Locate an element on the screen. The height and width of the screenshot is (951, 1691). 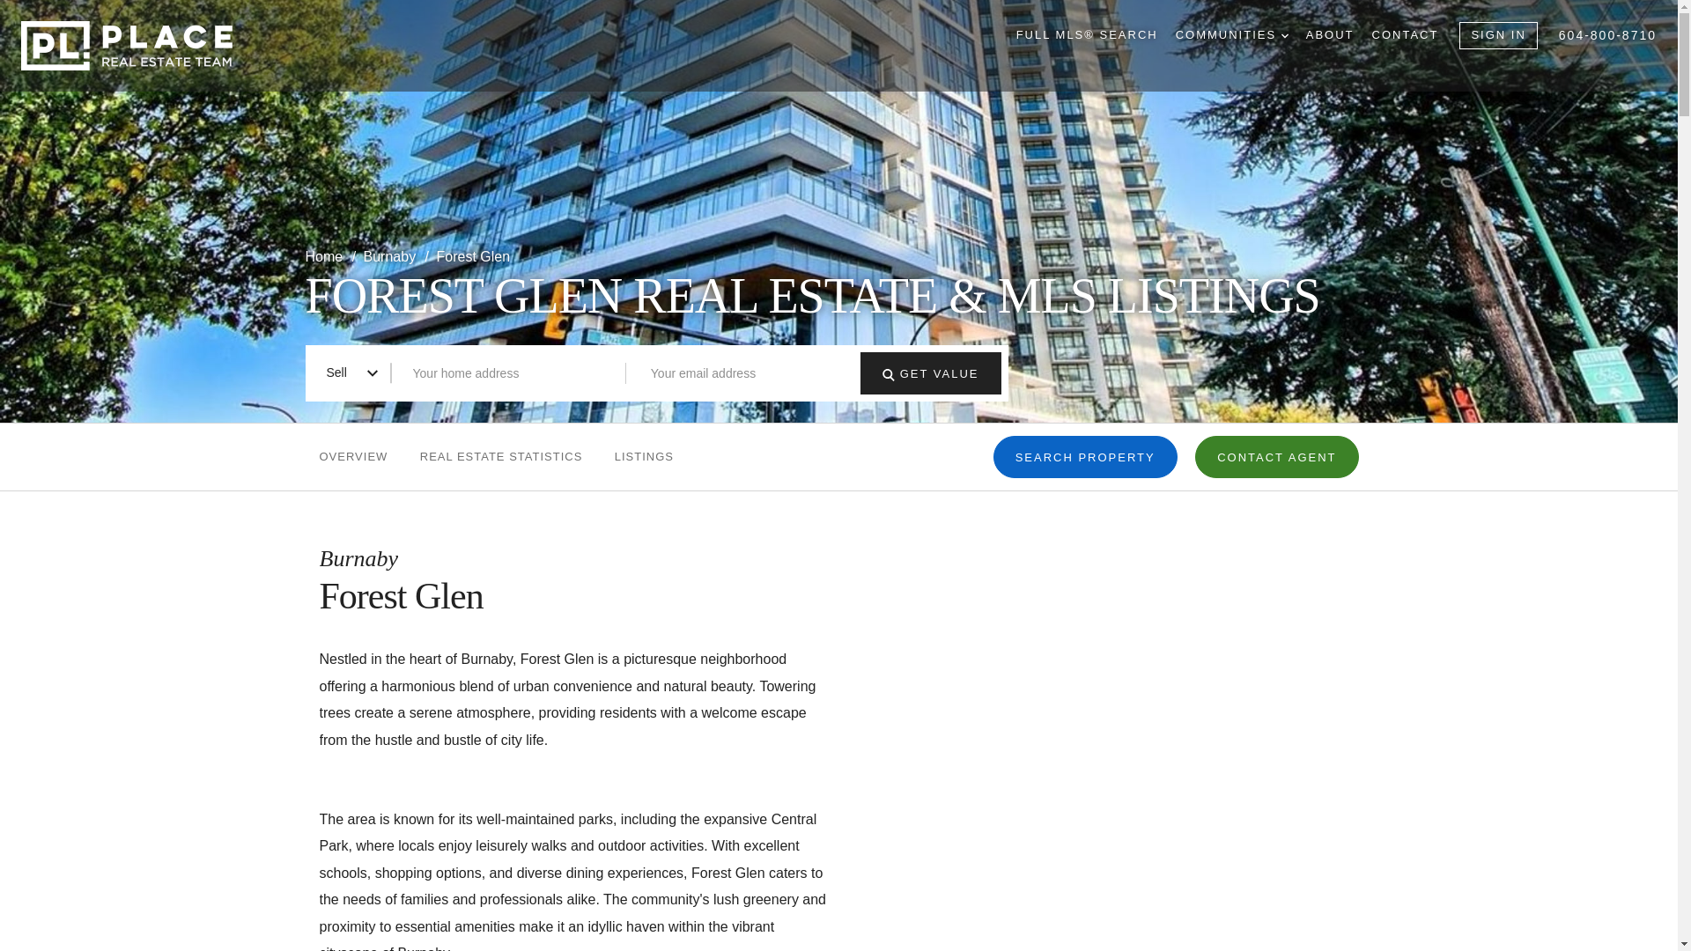
Home is located at coordinates (325, 256).